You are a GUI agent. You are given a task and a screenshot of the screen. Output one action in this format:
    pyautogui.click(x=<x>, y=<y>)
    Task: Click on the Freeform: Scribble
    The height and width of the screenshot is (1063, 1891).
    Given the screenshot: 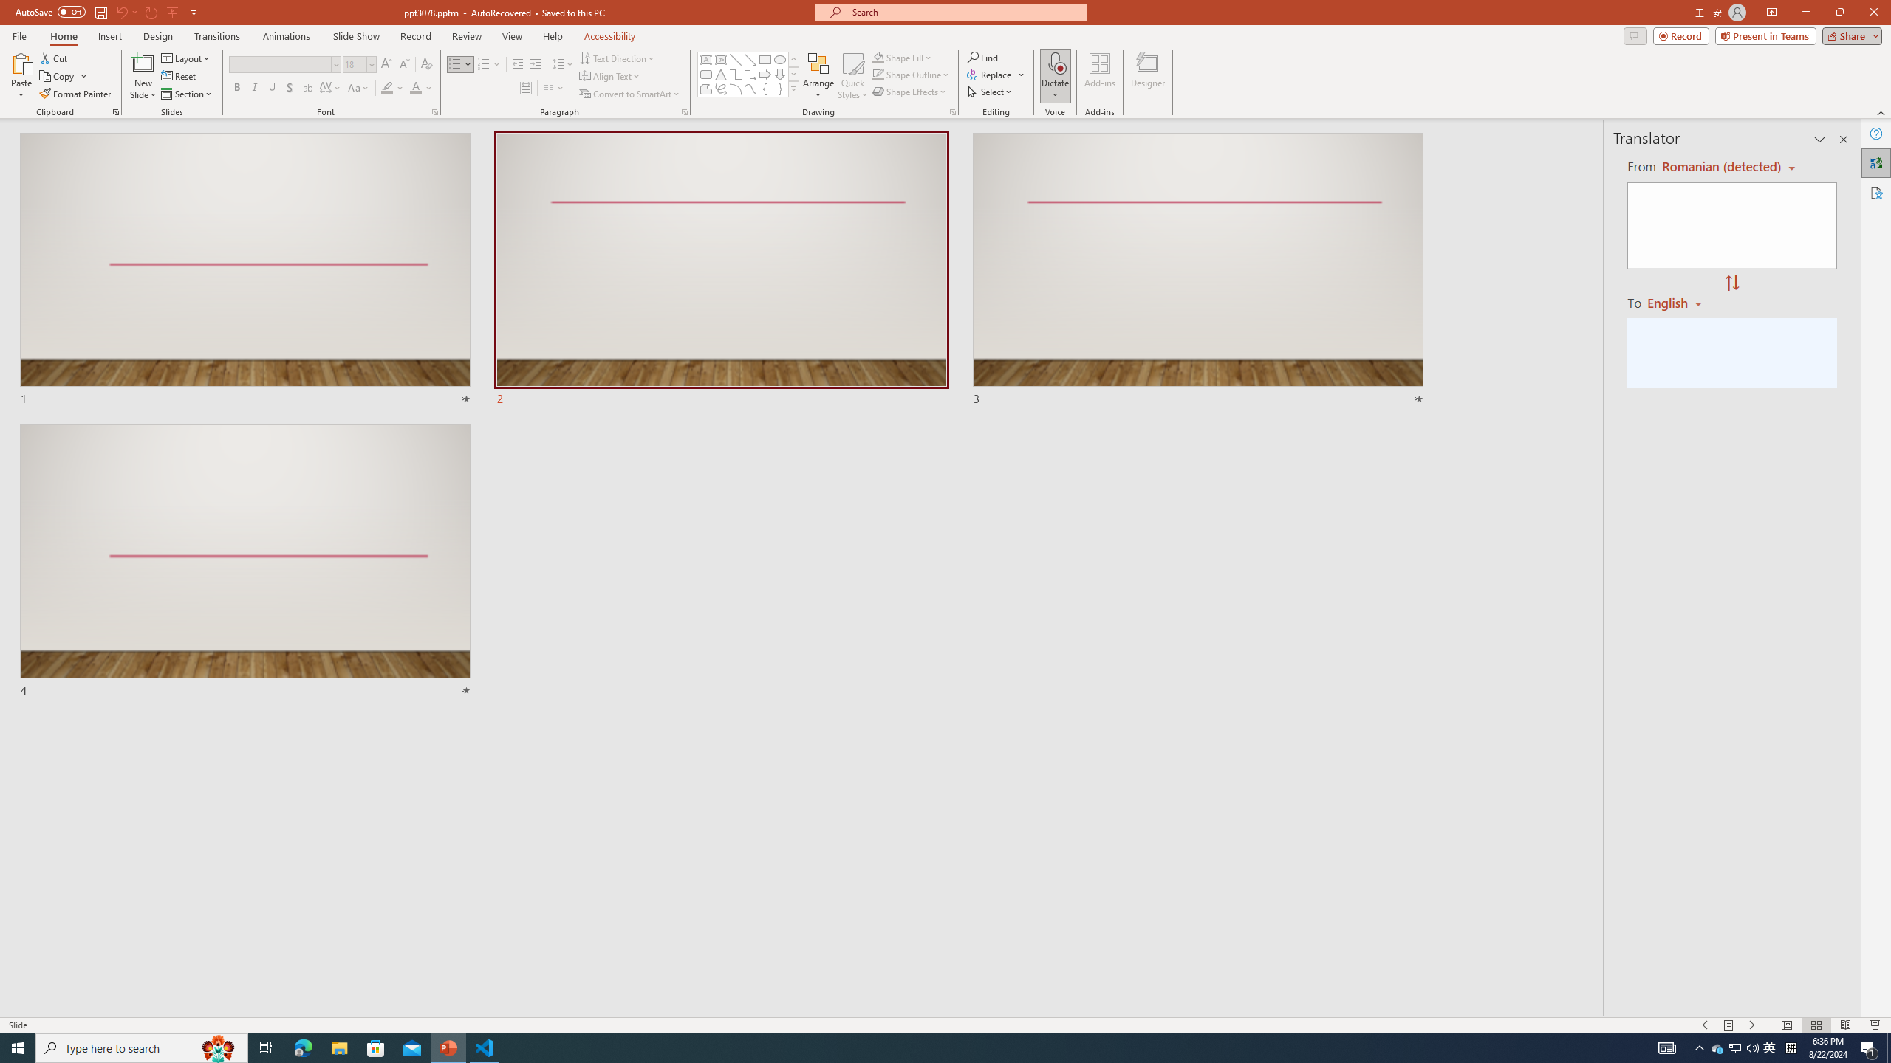 What is the action you would take?
    pyautogui.click(x=720, y=89)
    